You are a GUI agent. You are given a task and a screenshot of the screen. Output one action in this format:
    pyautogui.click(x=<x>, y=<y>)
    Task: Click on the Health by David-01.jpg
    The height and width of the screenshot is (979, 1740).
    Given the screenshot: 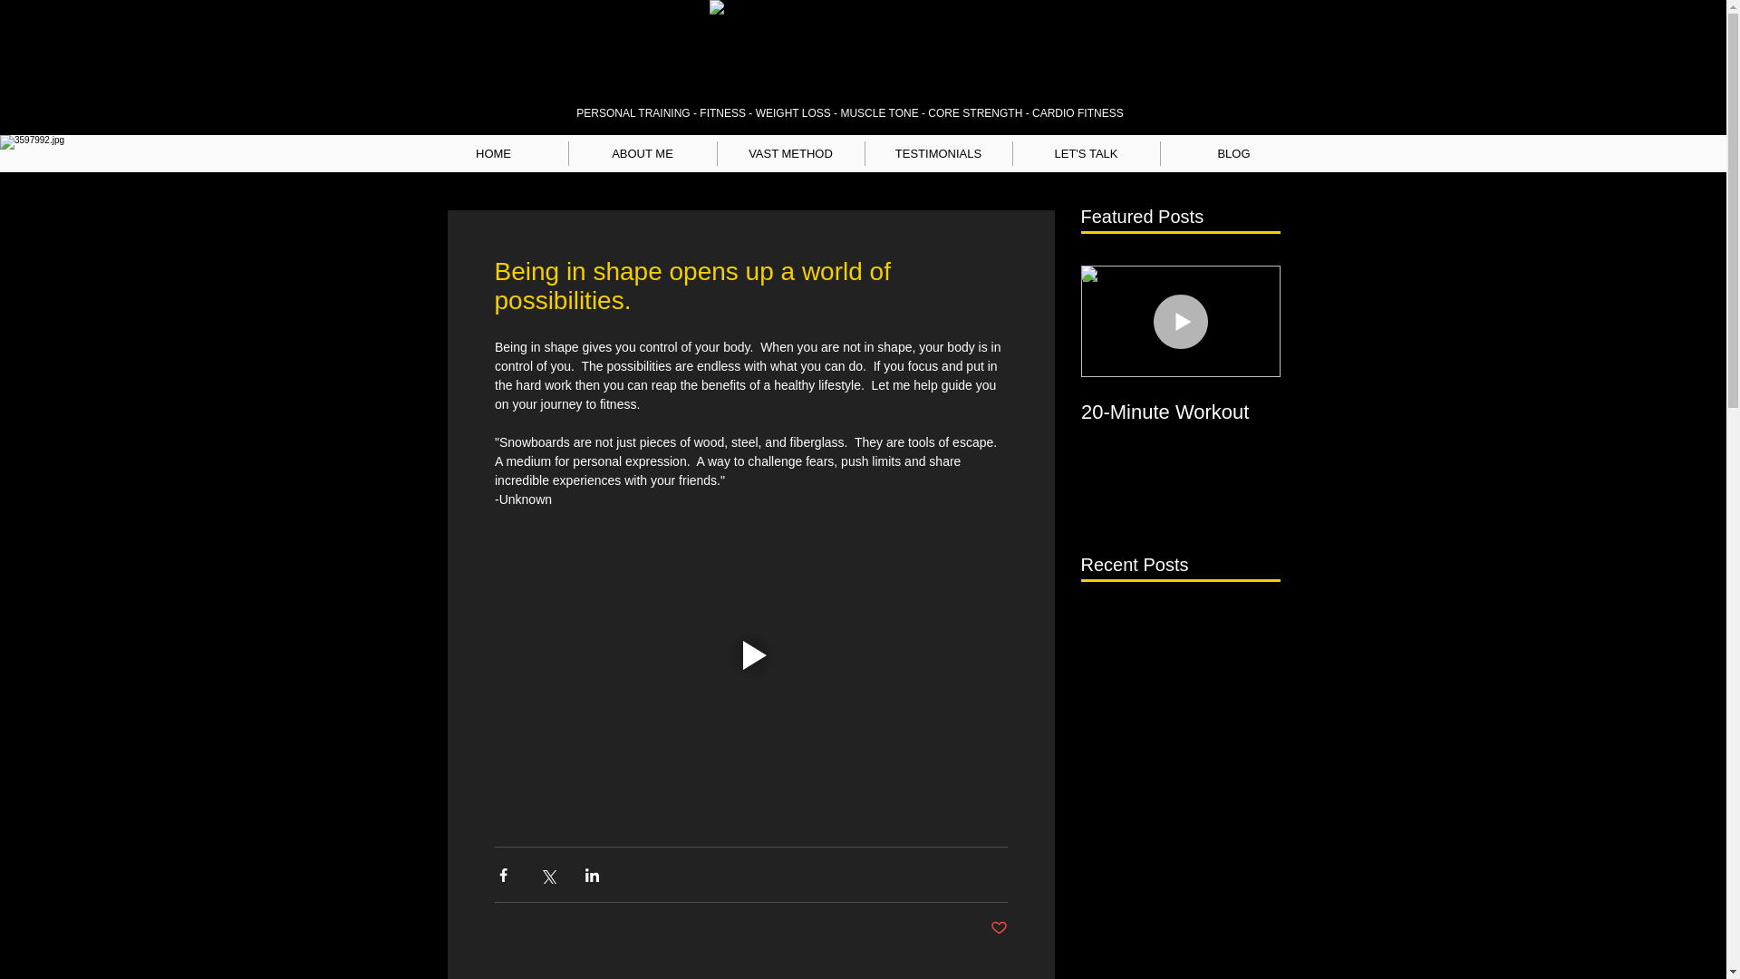 What is the action you would take?
    pyautogui.click(x=848, y=48)
    